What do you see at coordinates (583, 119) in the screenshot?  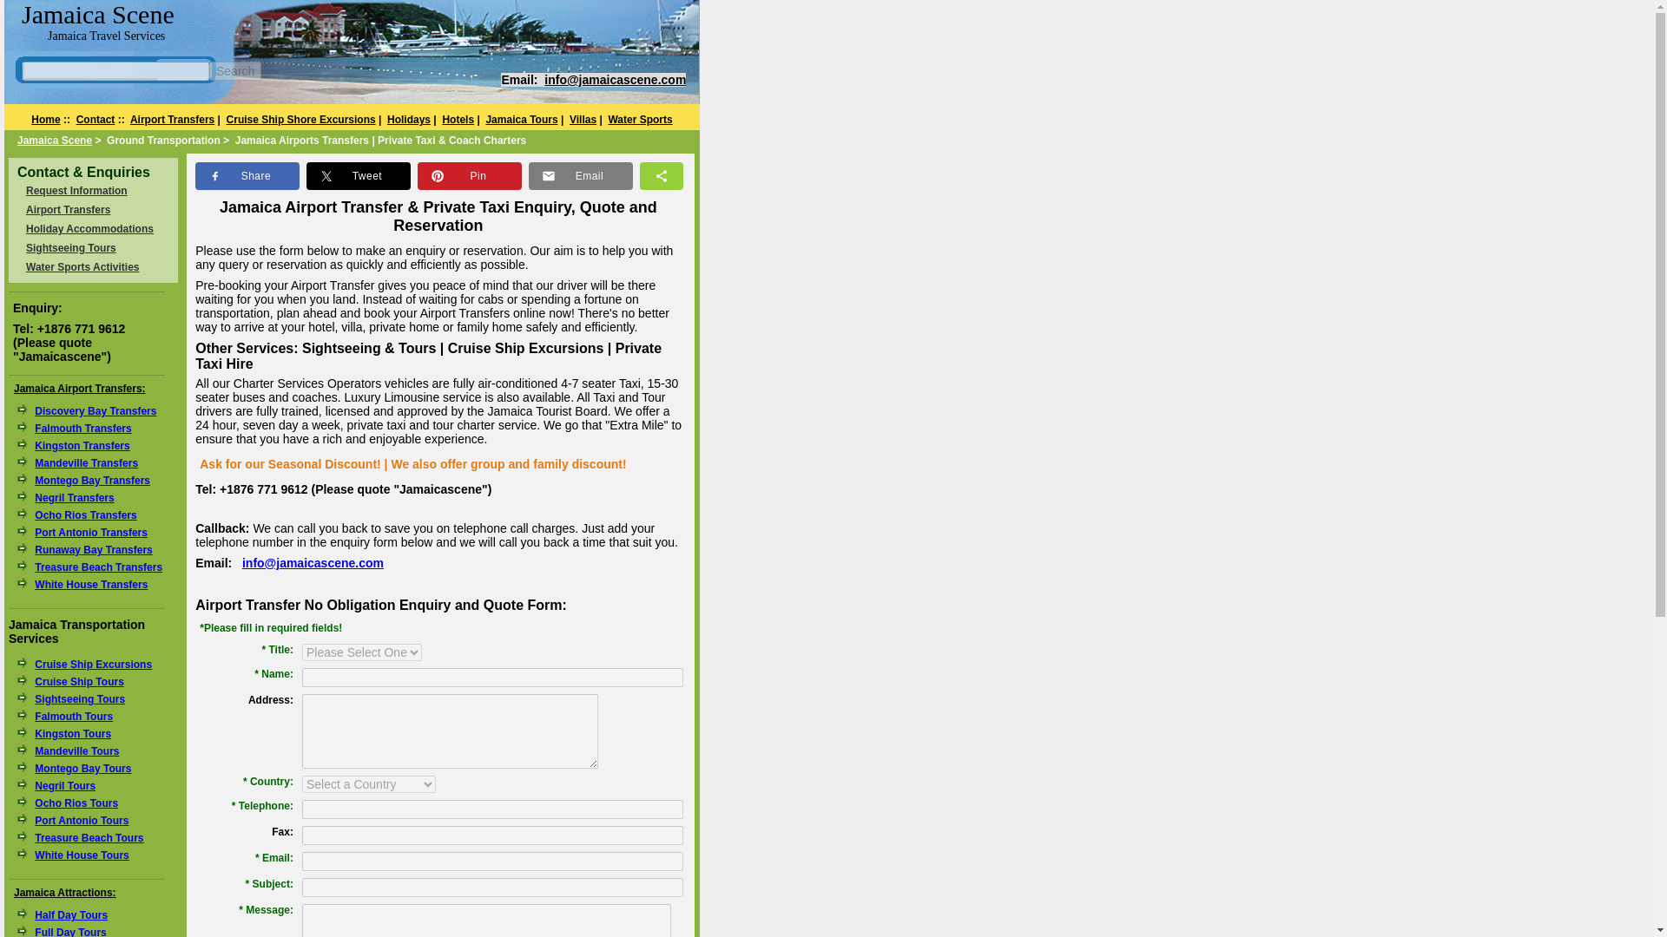 I see `Villas` at bounding box center [583, 119].